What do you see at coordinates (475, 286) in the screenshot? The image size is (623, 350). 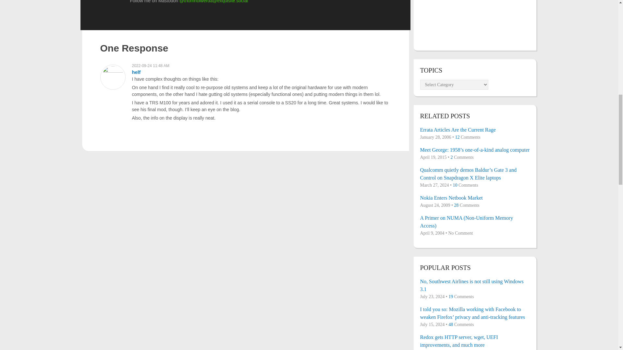 I see `No, Southwest Airlines is not still using Windows 3.1` at bounding box center [475, 286].